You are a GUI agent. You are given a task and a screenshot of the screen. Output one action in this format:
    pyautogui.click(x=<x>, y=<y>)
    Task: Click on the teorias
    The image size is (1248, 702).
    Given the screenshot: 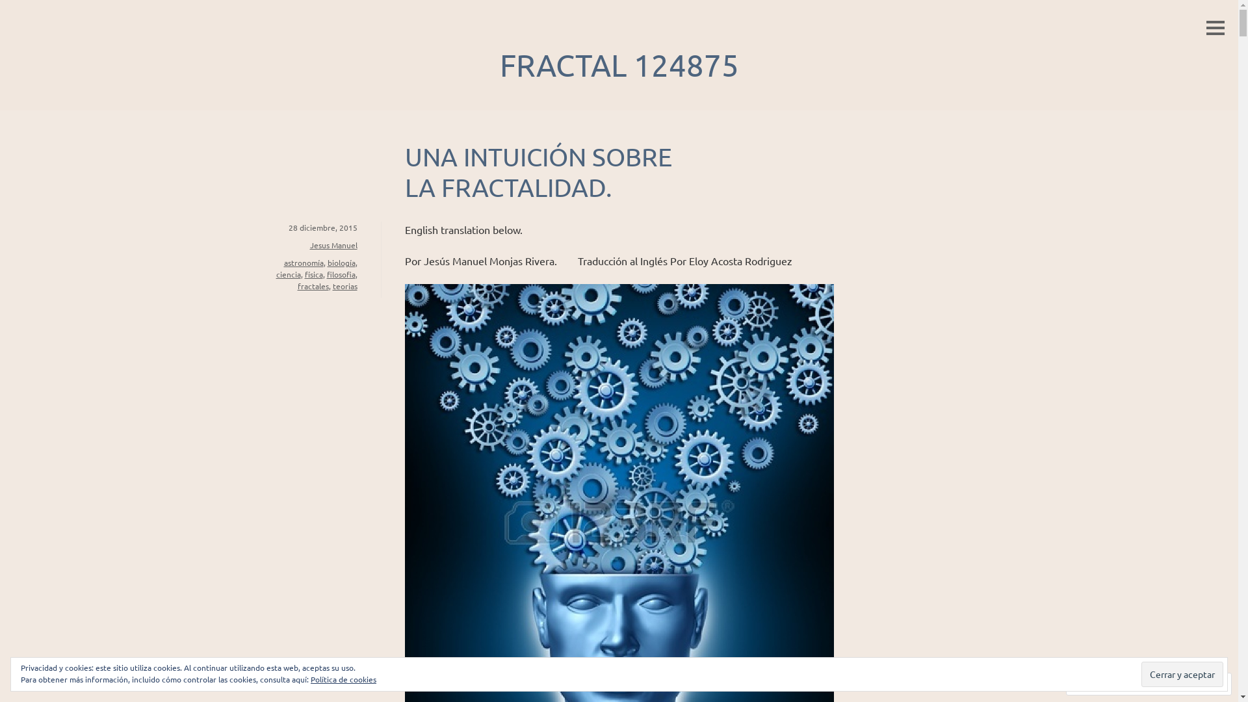 What is the action you would take?
    pyautogui.click(x=345, y=286)
    